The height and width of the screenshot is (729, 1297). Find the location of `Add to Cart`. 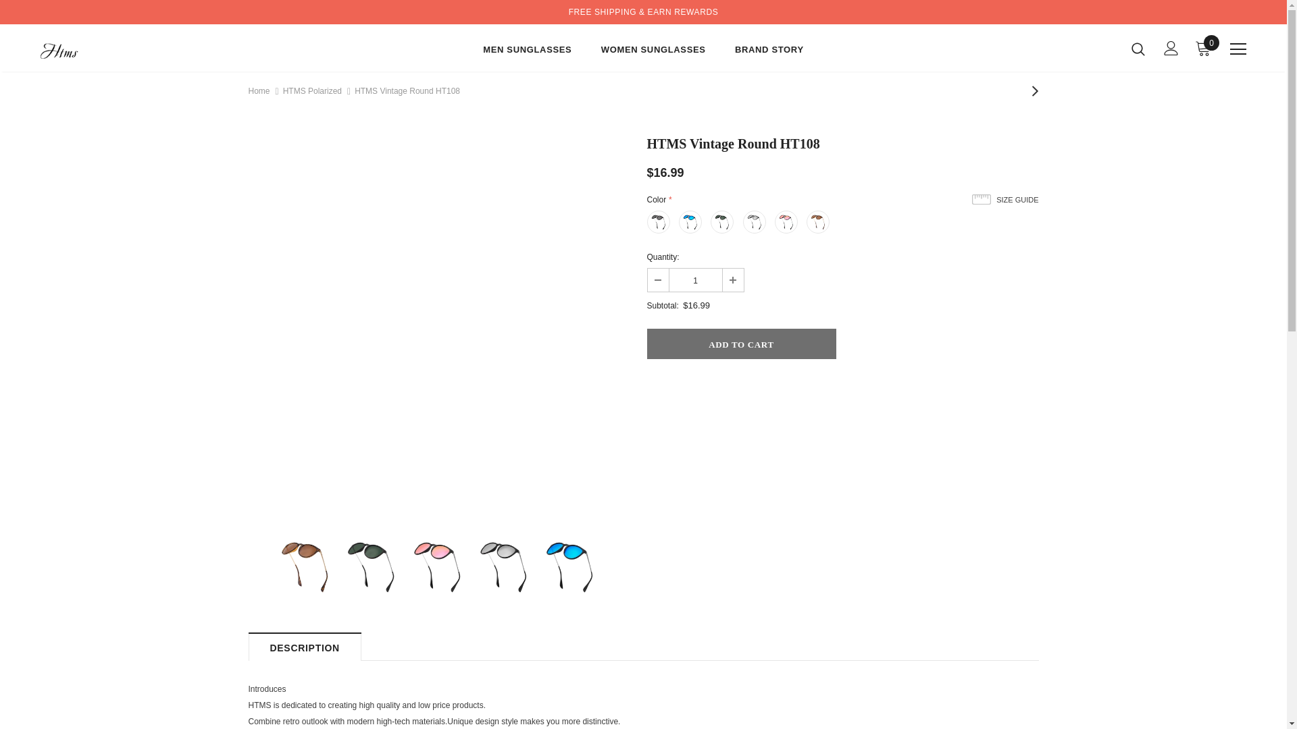

Add to Cart is located at coordinates (742, 344).